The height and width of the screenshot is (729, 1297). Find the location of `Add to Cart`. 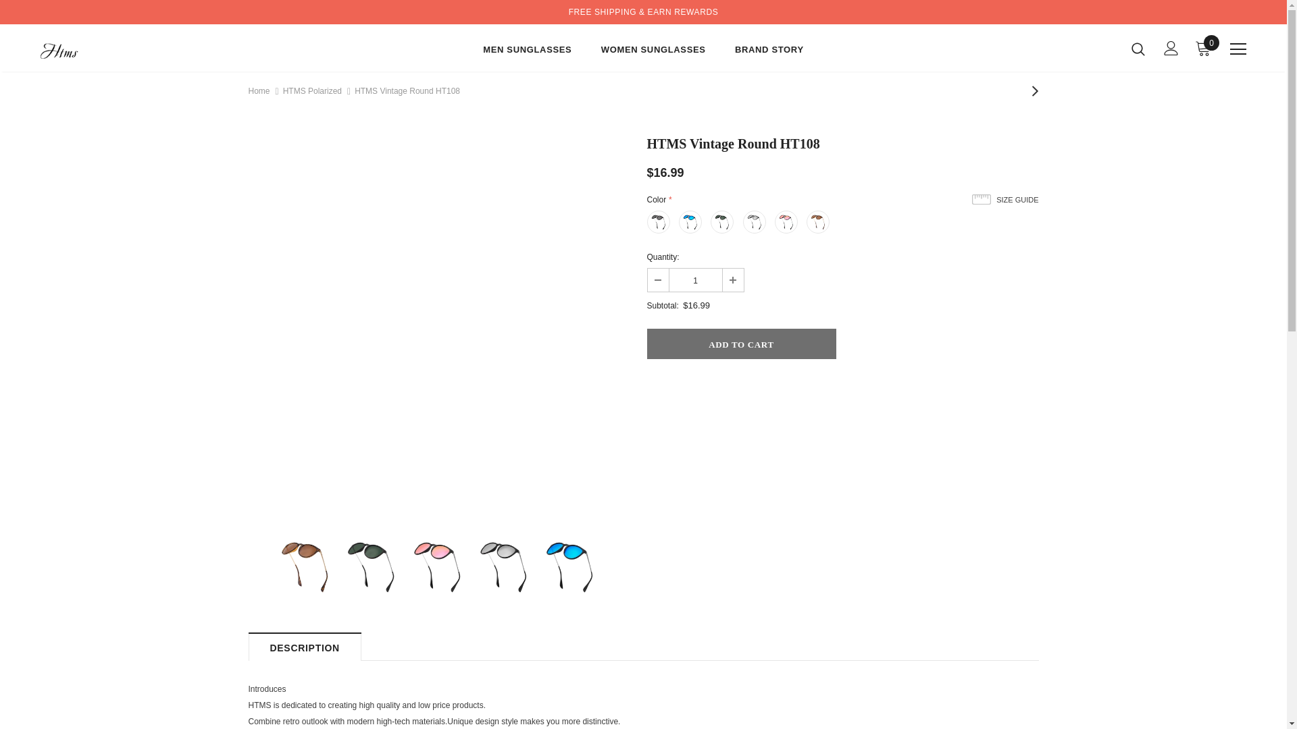

Add to Cart is located at coordinates (742, 344).